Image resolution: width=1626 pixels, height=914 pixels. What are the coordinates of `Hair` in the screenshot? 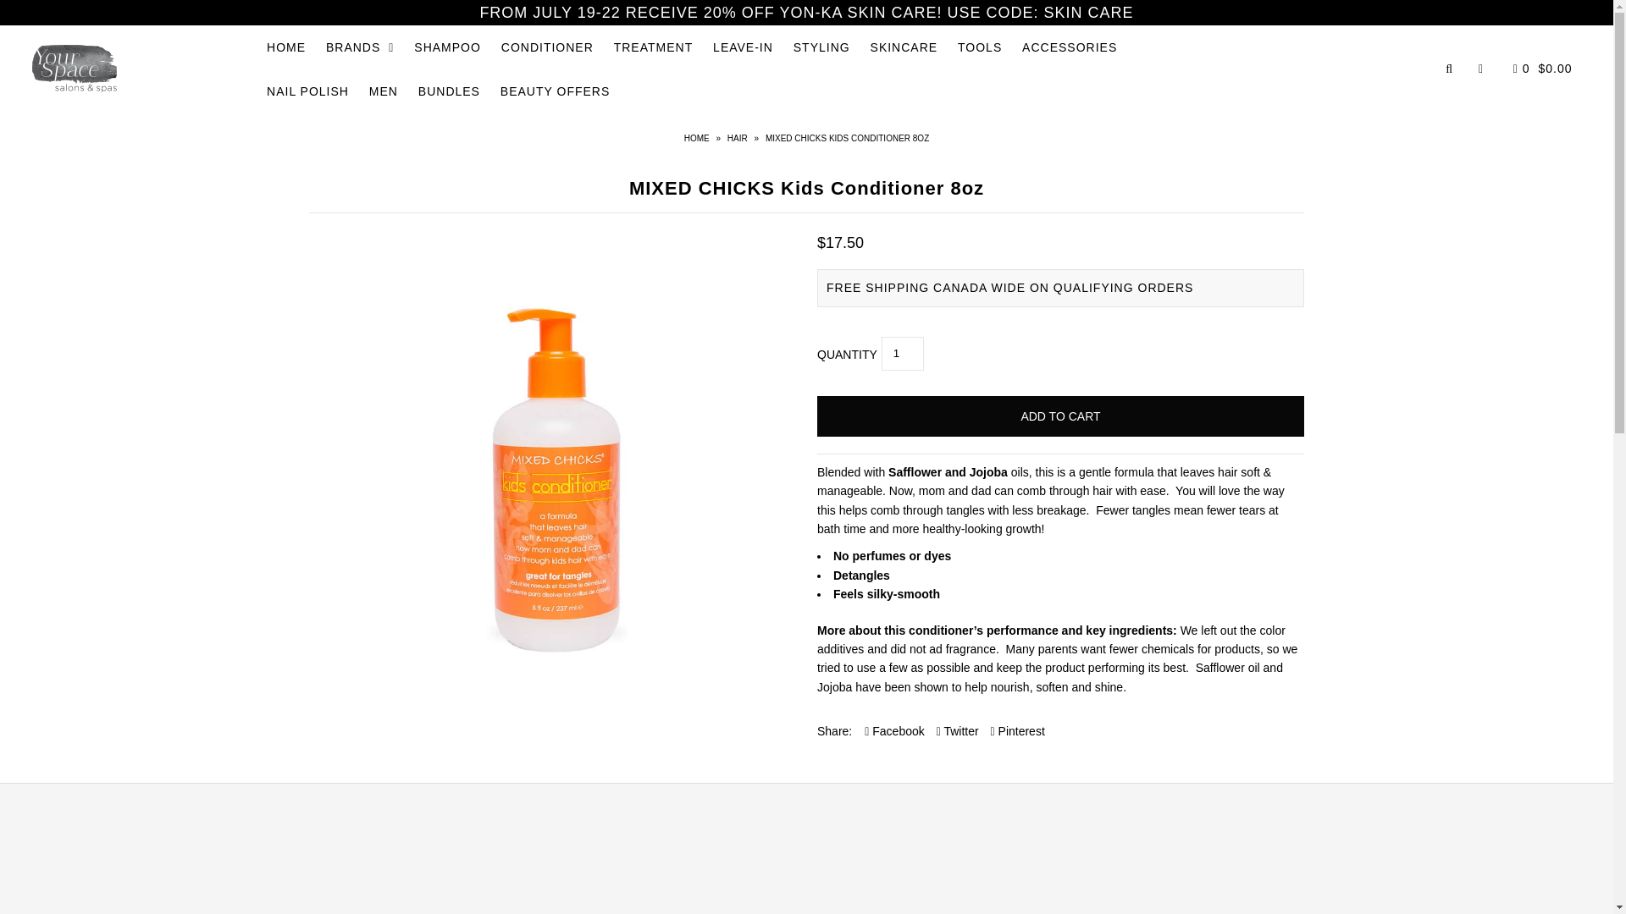 It's located at (738, 137).